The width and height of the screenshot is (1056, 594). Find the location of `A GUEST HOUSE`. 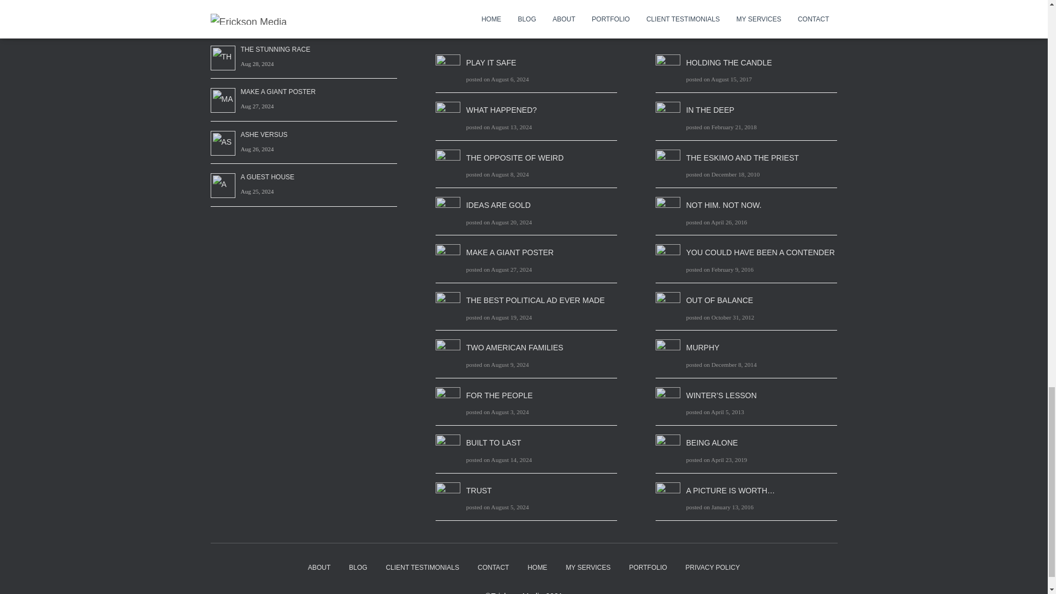

A GUEST HOUSE is located at coordinates (267, 177).